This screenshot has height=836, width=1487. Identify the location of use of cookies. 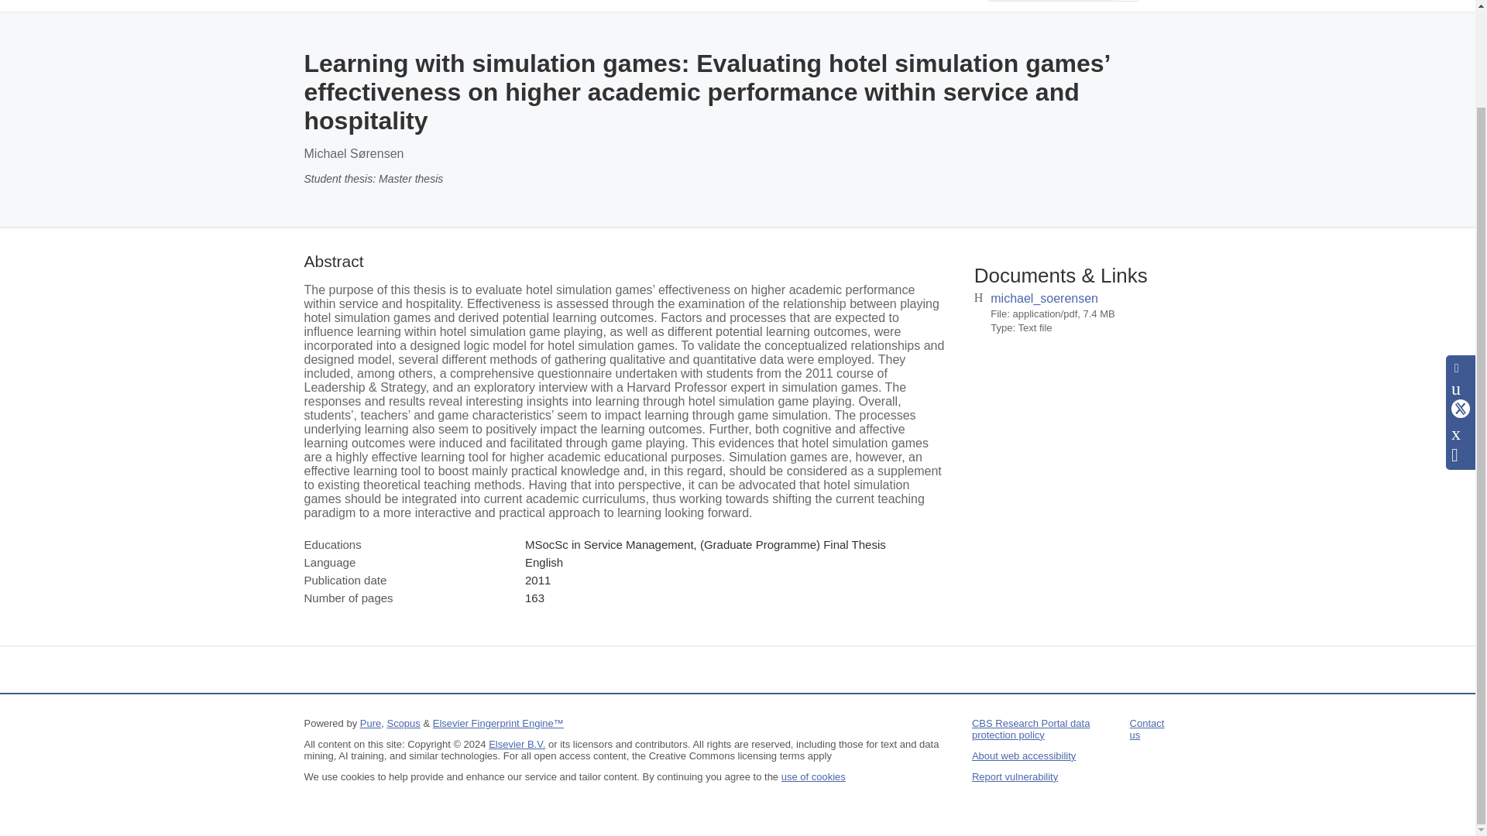
(813, 776).